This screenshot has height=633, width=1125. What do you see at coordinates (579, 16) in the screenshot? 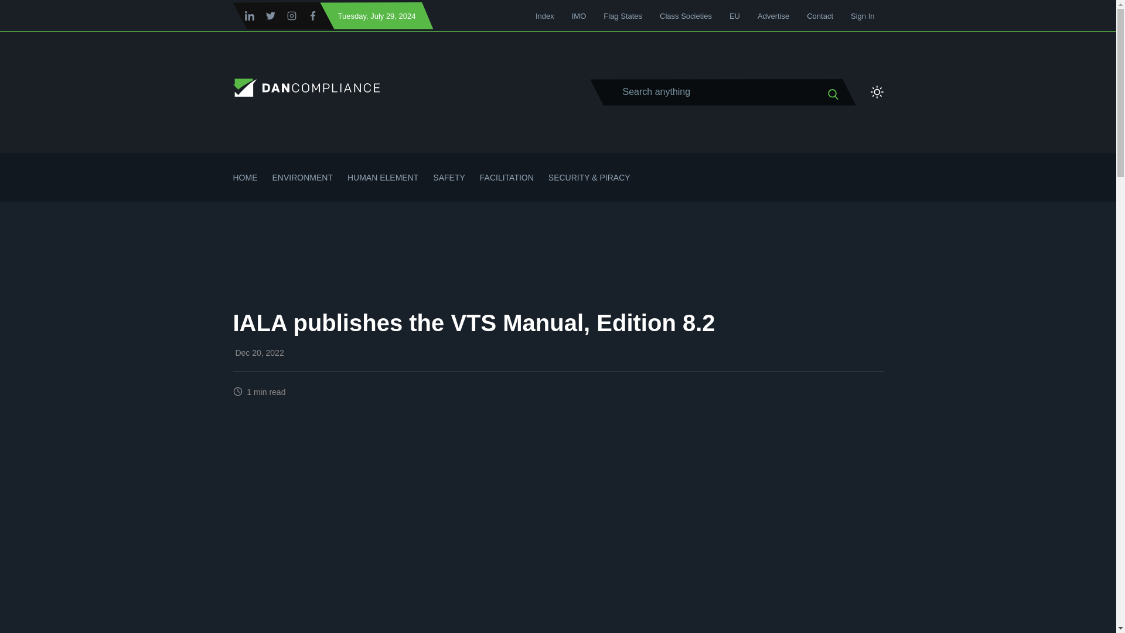
I see `IMO` at bounding box center [579, 16].